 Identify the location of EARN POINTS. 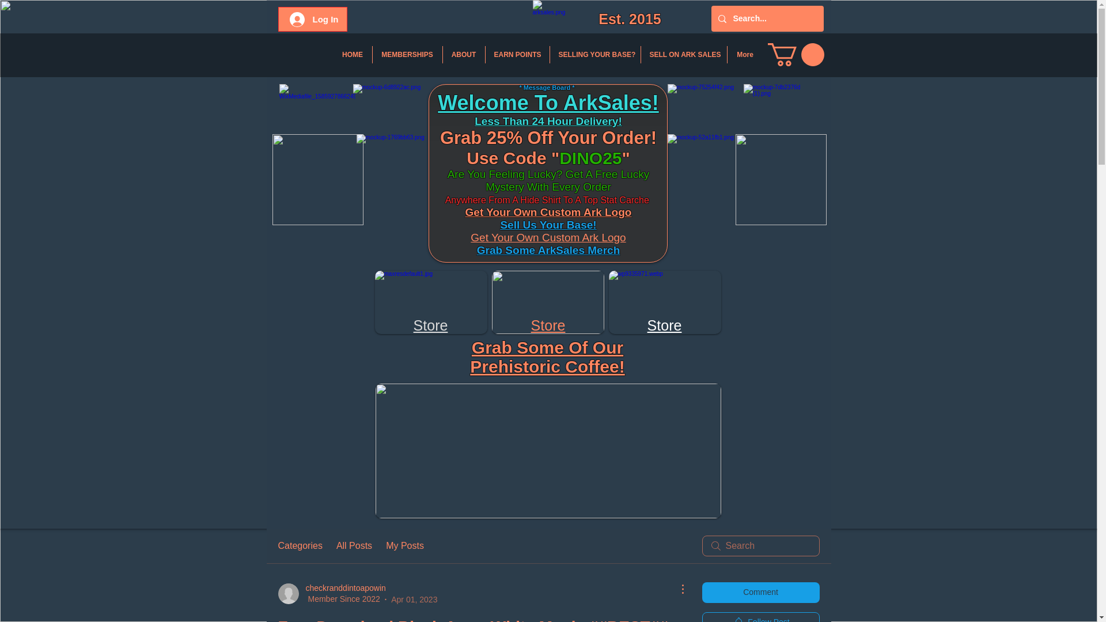
(517, 54).